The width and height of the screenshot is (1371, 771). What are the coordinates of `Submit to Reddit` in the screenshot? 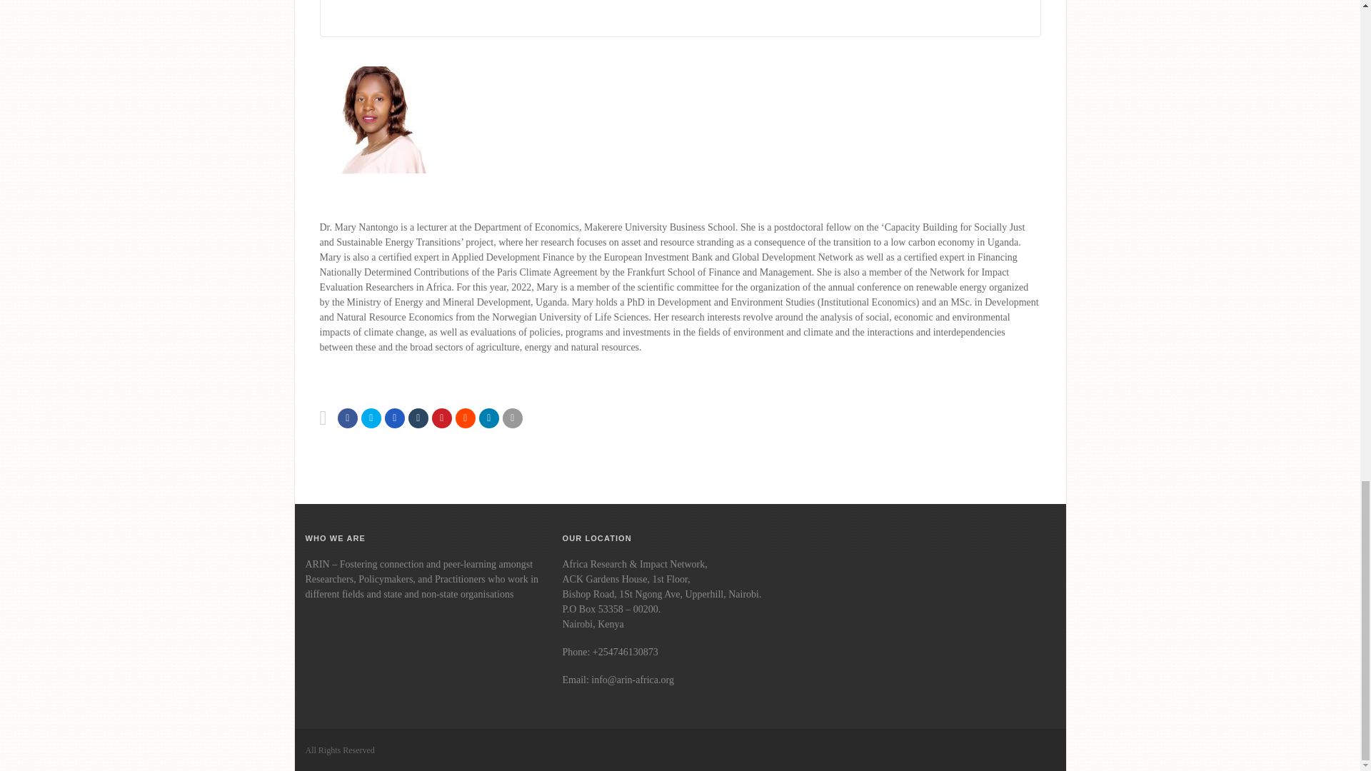 It's located at (441, 418).